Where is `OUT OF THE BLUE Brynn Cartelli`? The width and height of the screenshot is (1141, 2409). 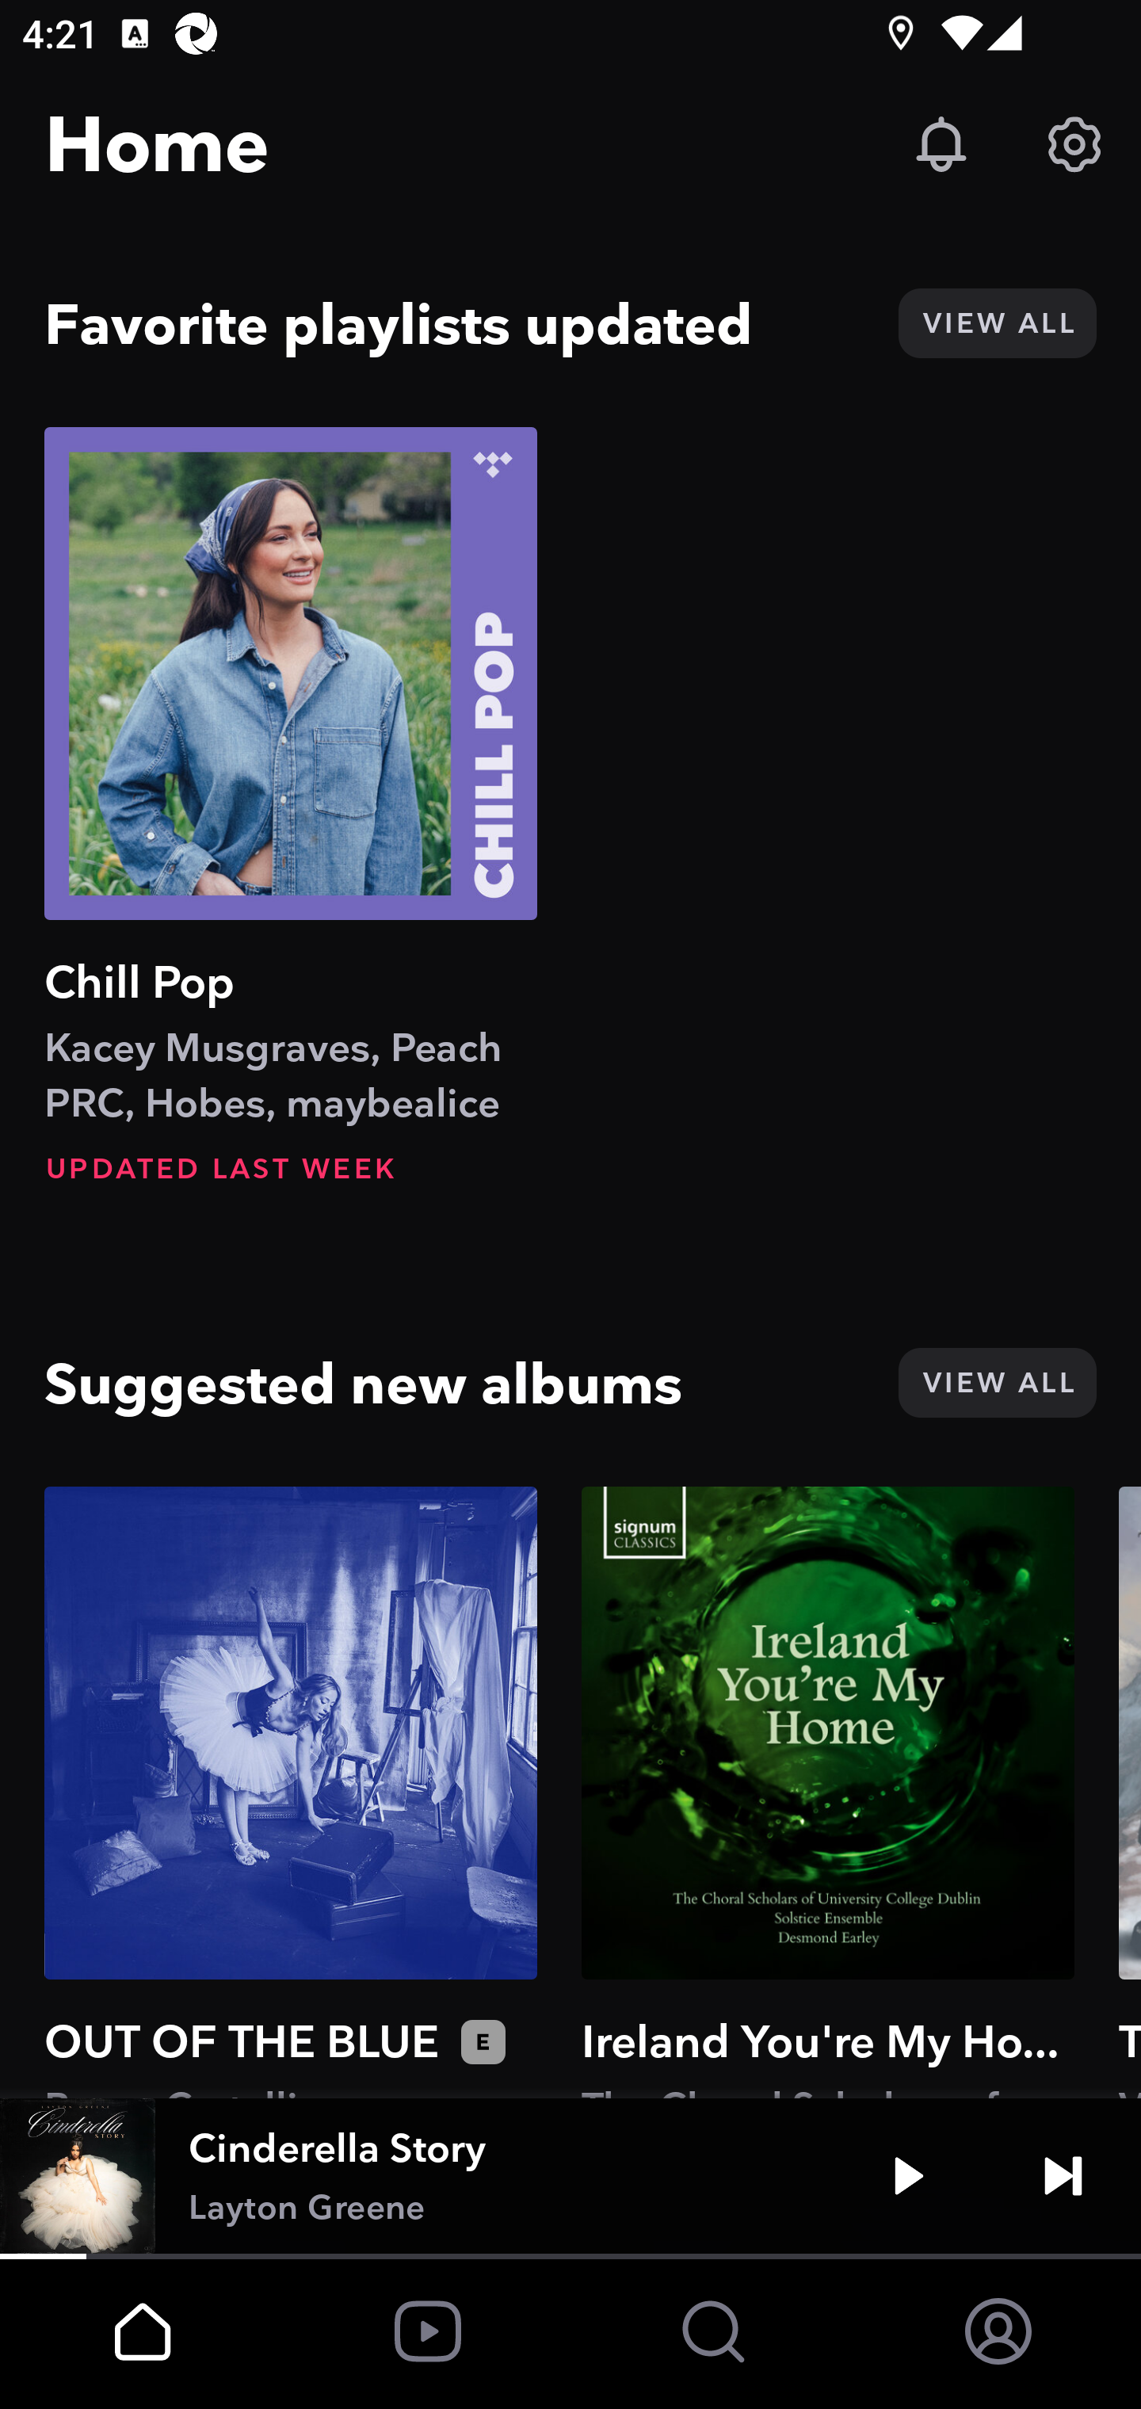
OUT OF THE BLUE Brynn Cartelli is located at coordinates (291, 1792).